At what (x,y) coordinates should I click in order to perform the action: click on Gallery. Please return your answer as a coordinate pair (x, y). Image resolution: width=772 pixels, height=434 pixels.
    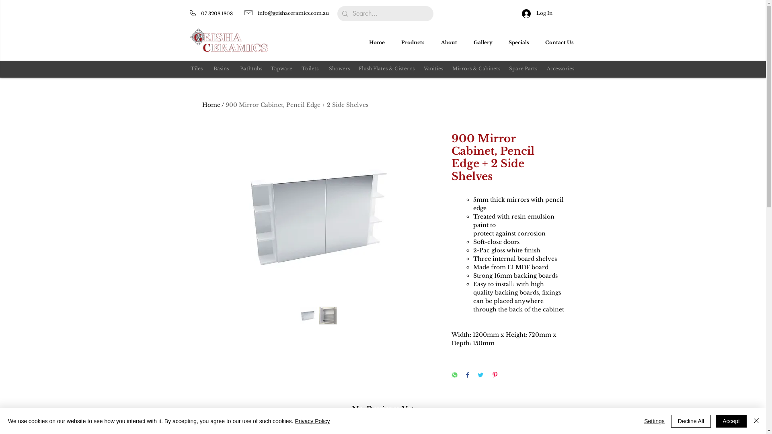
    Looking at the image, I should click on (485, 43).